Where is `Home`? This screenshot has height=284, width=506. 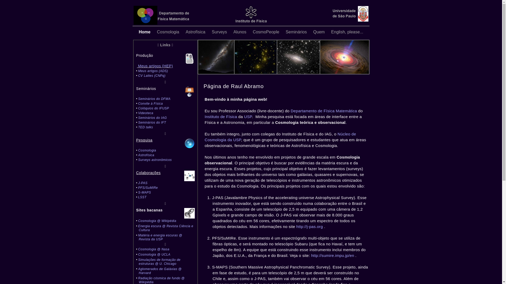
Home is located at coordinates (145, 32).